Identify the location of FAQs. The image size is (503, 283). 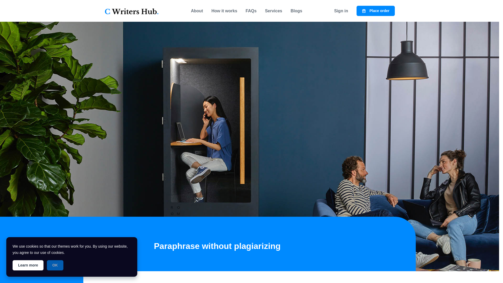
(251, 11).